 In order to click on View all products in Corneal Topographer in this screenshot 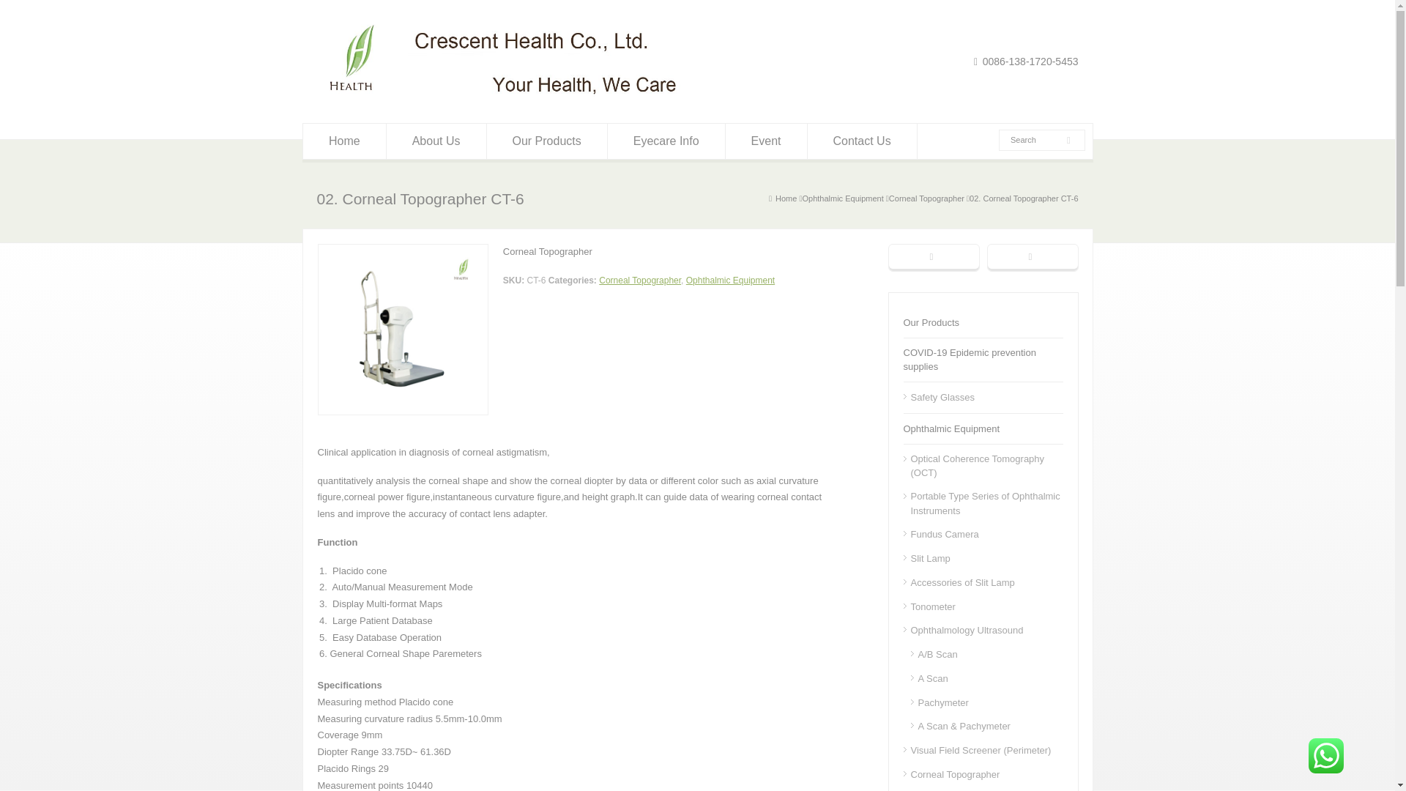, I will do `click(926, 198)`.